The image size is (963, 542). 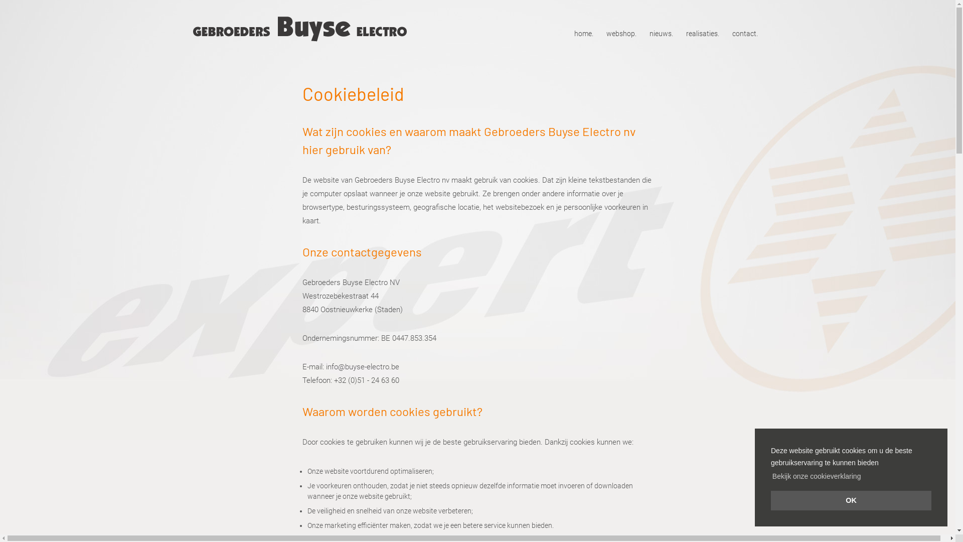 What do you see at coordinates (851, 501) in the screenshot?
I see `OK` at bounding box center [851, 501].